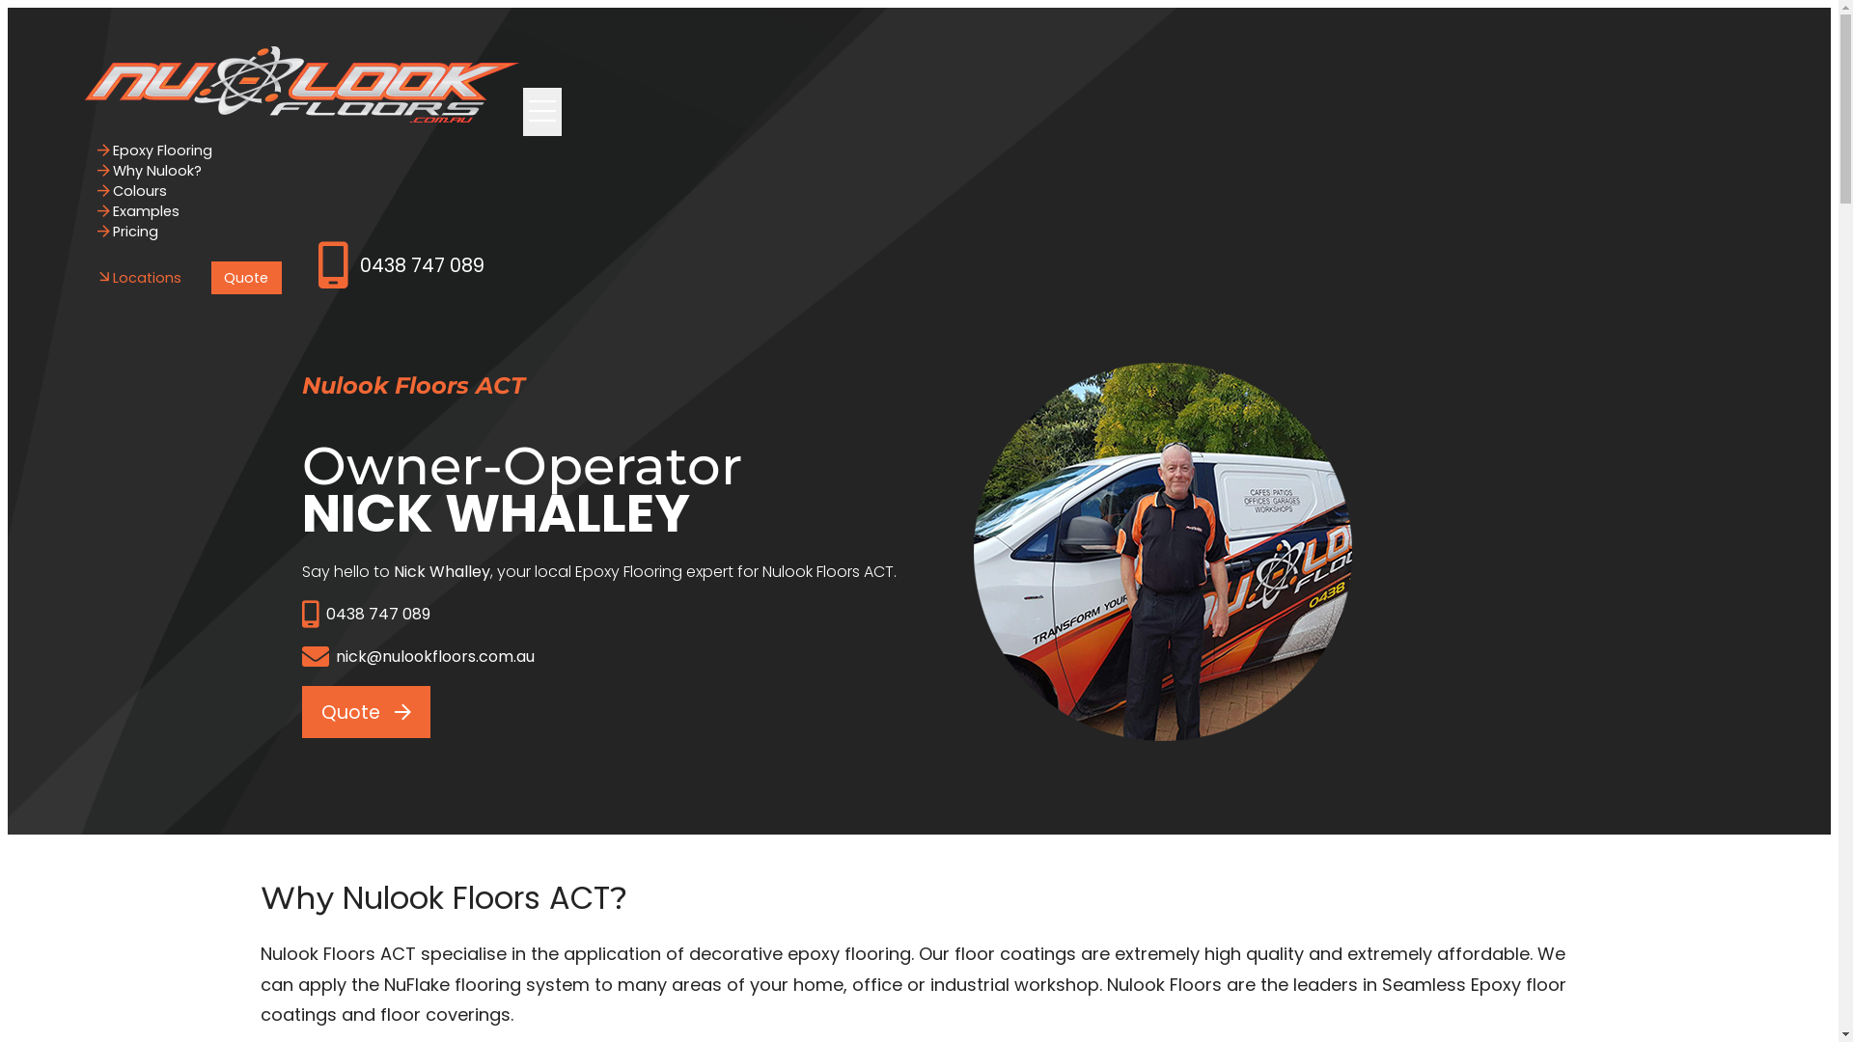 The image size is (1853, 1042). What do you see at coordinates (155, 151) in the screenshot?
I see `Epoxy Flooring` at bounding box center [155, 151].